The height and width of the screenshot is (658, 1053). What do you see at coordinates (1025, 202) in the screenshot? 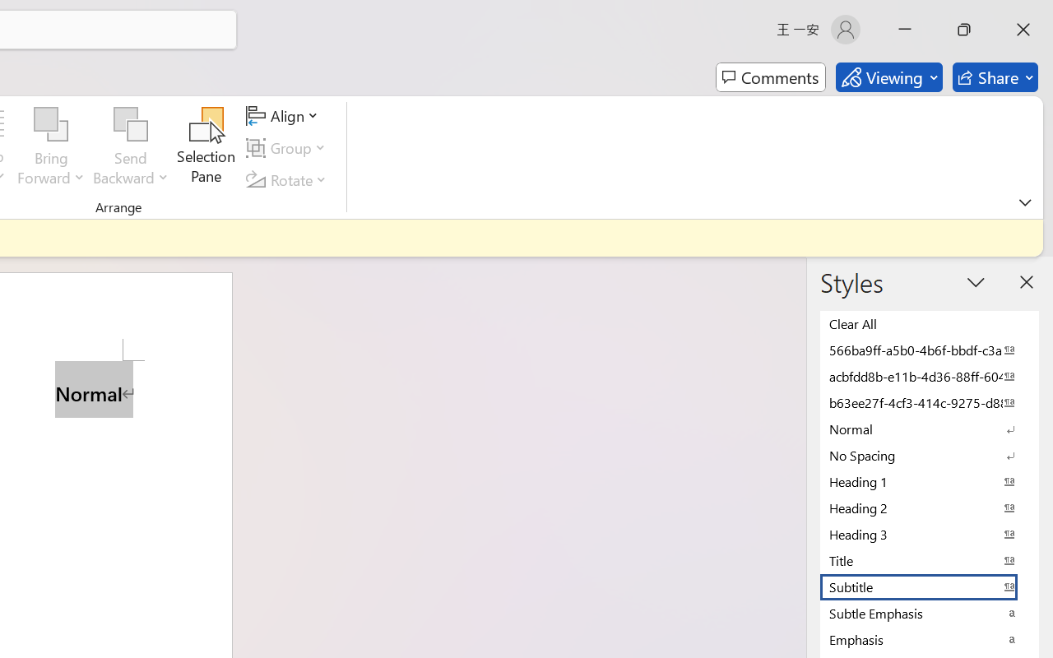
I see `Ribbon Display Options` at bounding box center [1025, 202].